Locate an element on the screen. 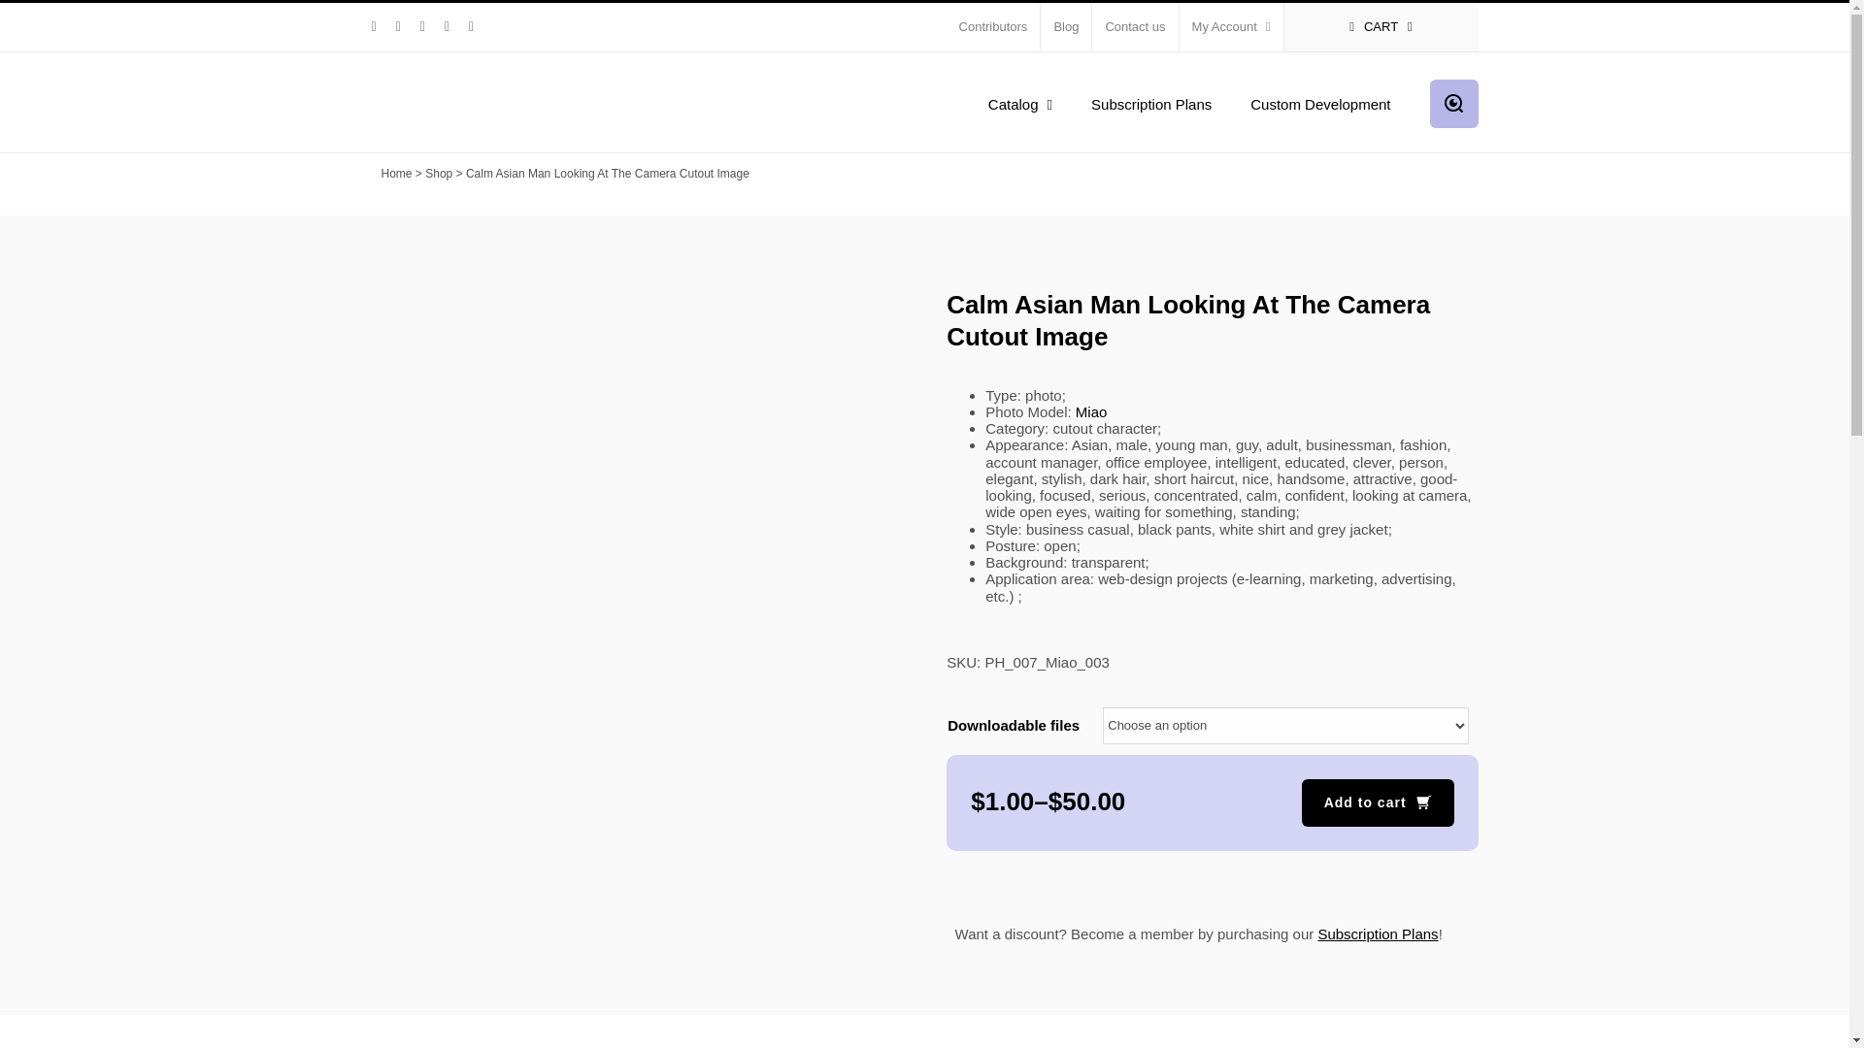 The image size is (1864, 1048). Search is located at coordinates (1453, 103).